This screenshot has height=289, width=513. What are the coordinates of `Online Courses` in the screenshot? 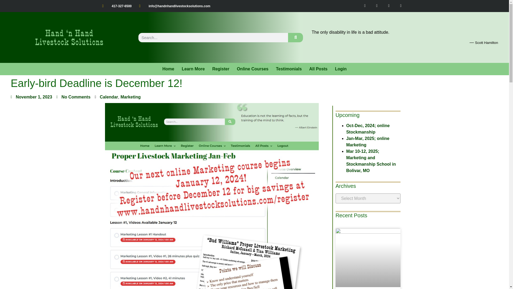 It's located at (252, 69).